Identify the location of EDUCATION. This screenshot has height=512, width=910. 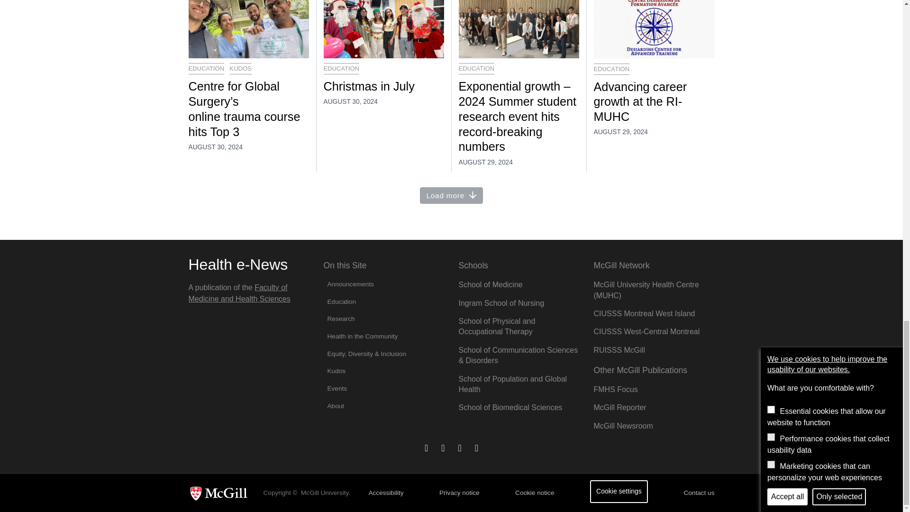
(477, 68).